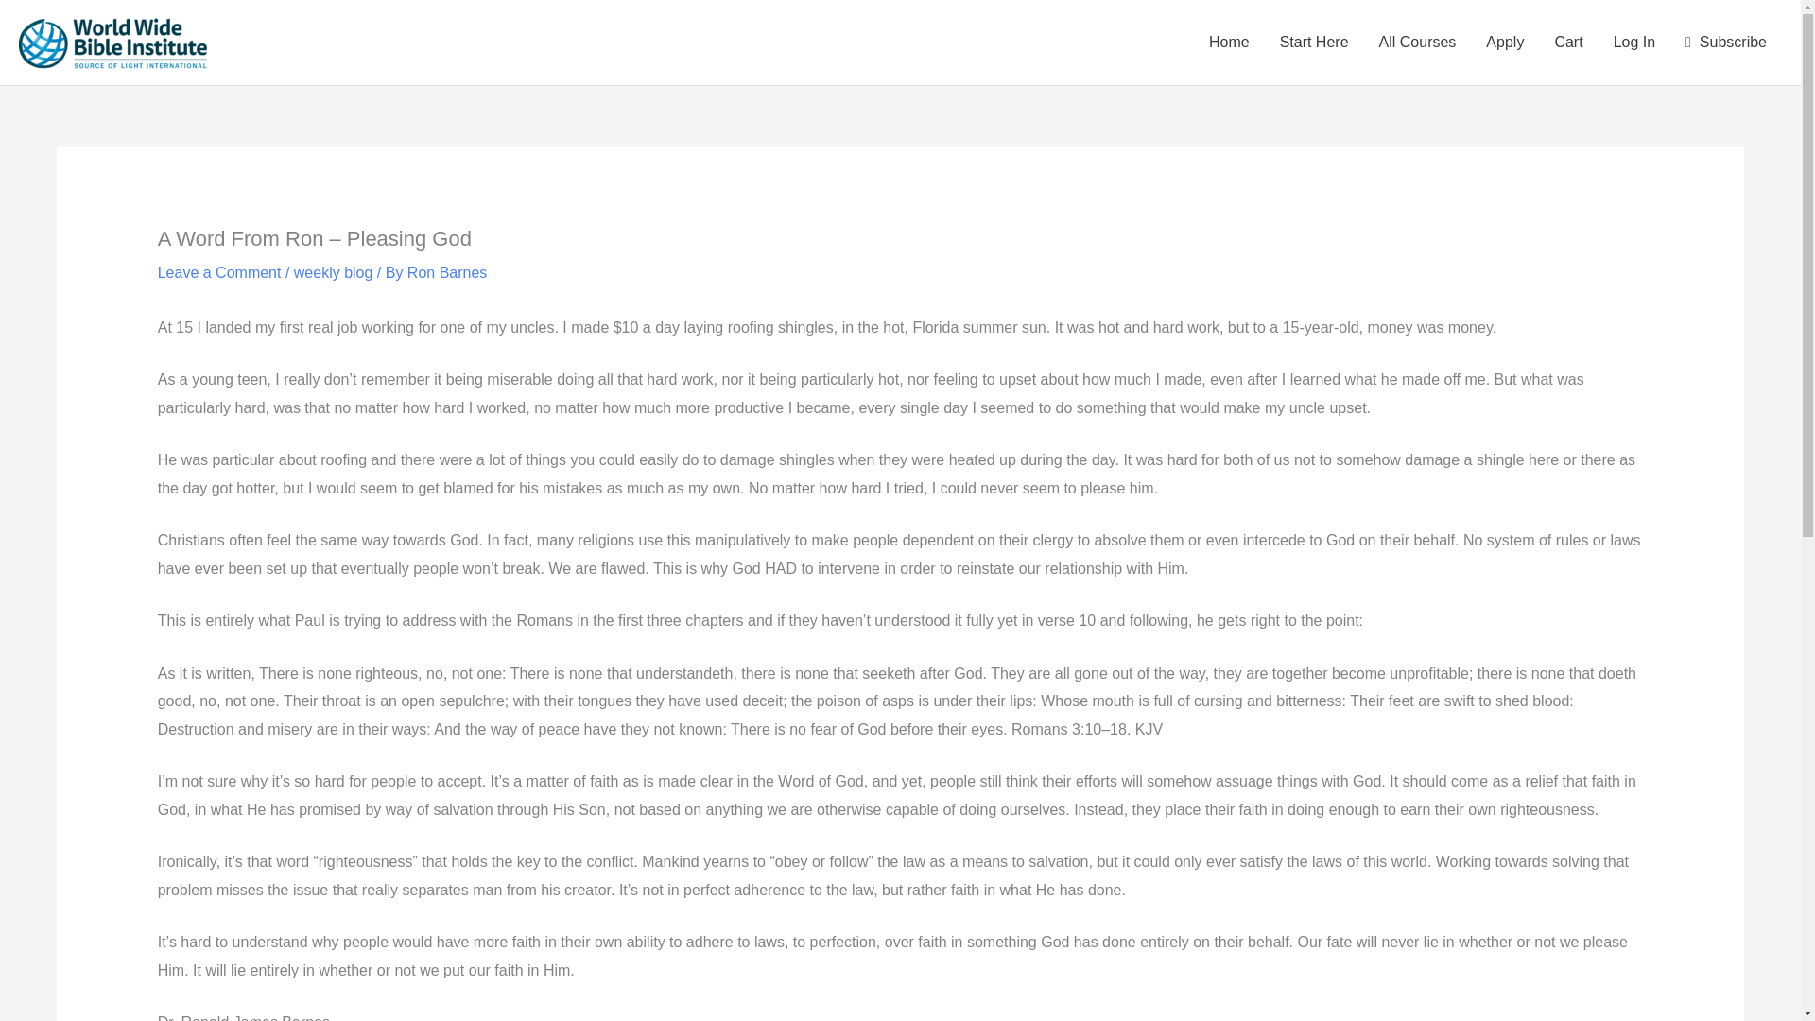  Describe the element at coordinates (1726, 42) in the screenshot. I see `Subscribe to our YouTube channel` at that location.